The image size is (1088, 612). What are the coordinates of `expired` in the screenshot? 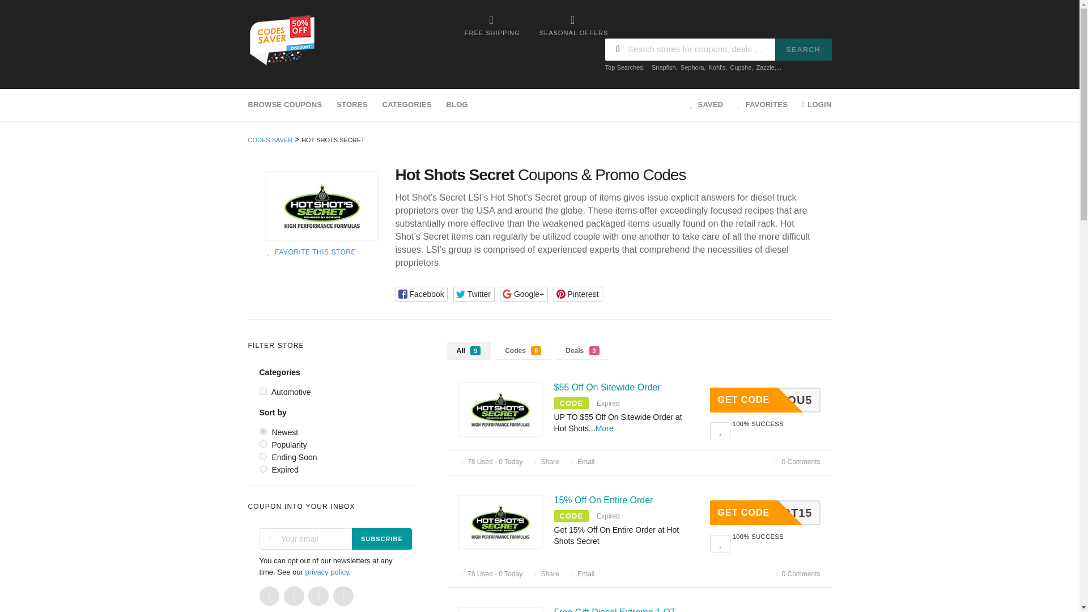 It's located at (263, 468).